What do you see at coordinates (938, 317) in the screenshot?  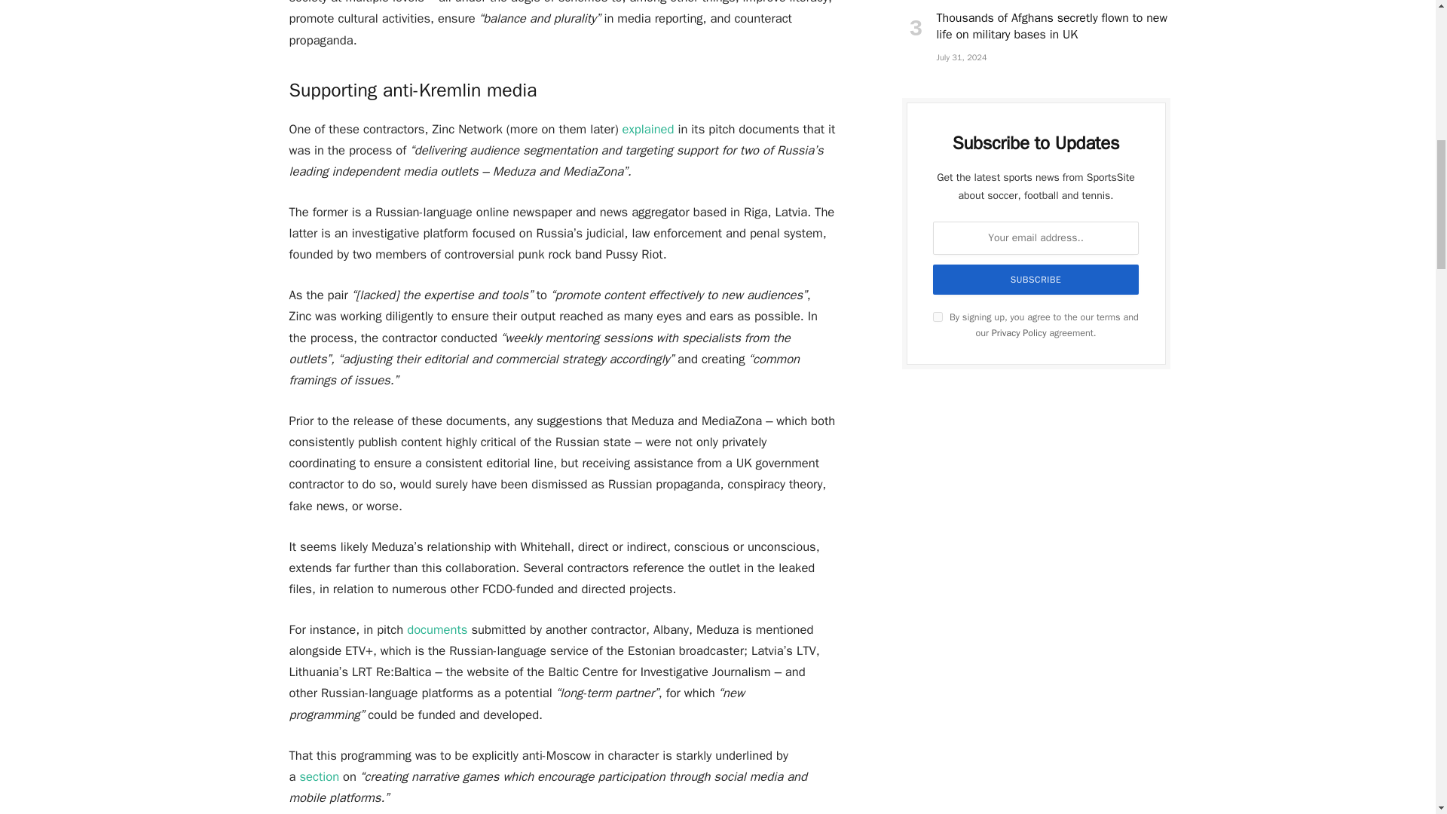 I see `on` at bounding box center [938, 317].